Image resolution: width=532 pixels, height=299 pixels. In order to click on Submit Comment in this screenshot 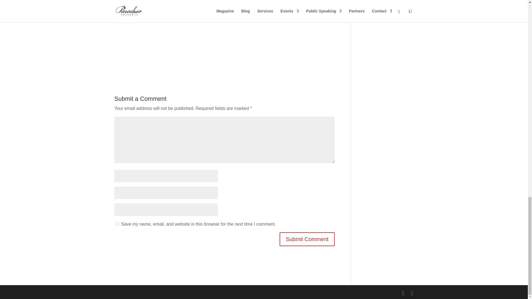, I will do `click(307, 239)`.